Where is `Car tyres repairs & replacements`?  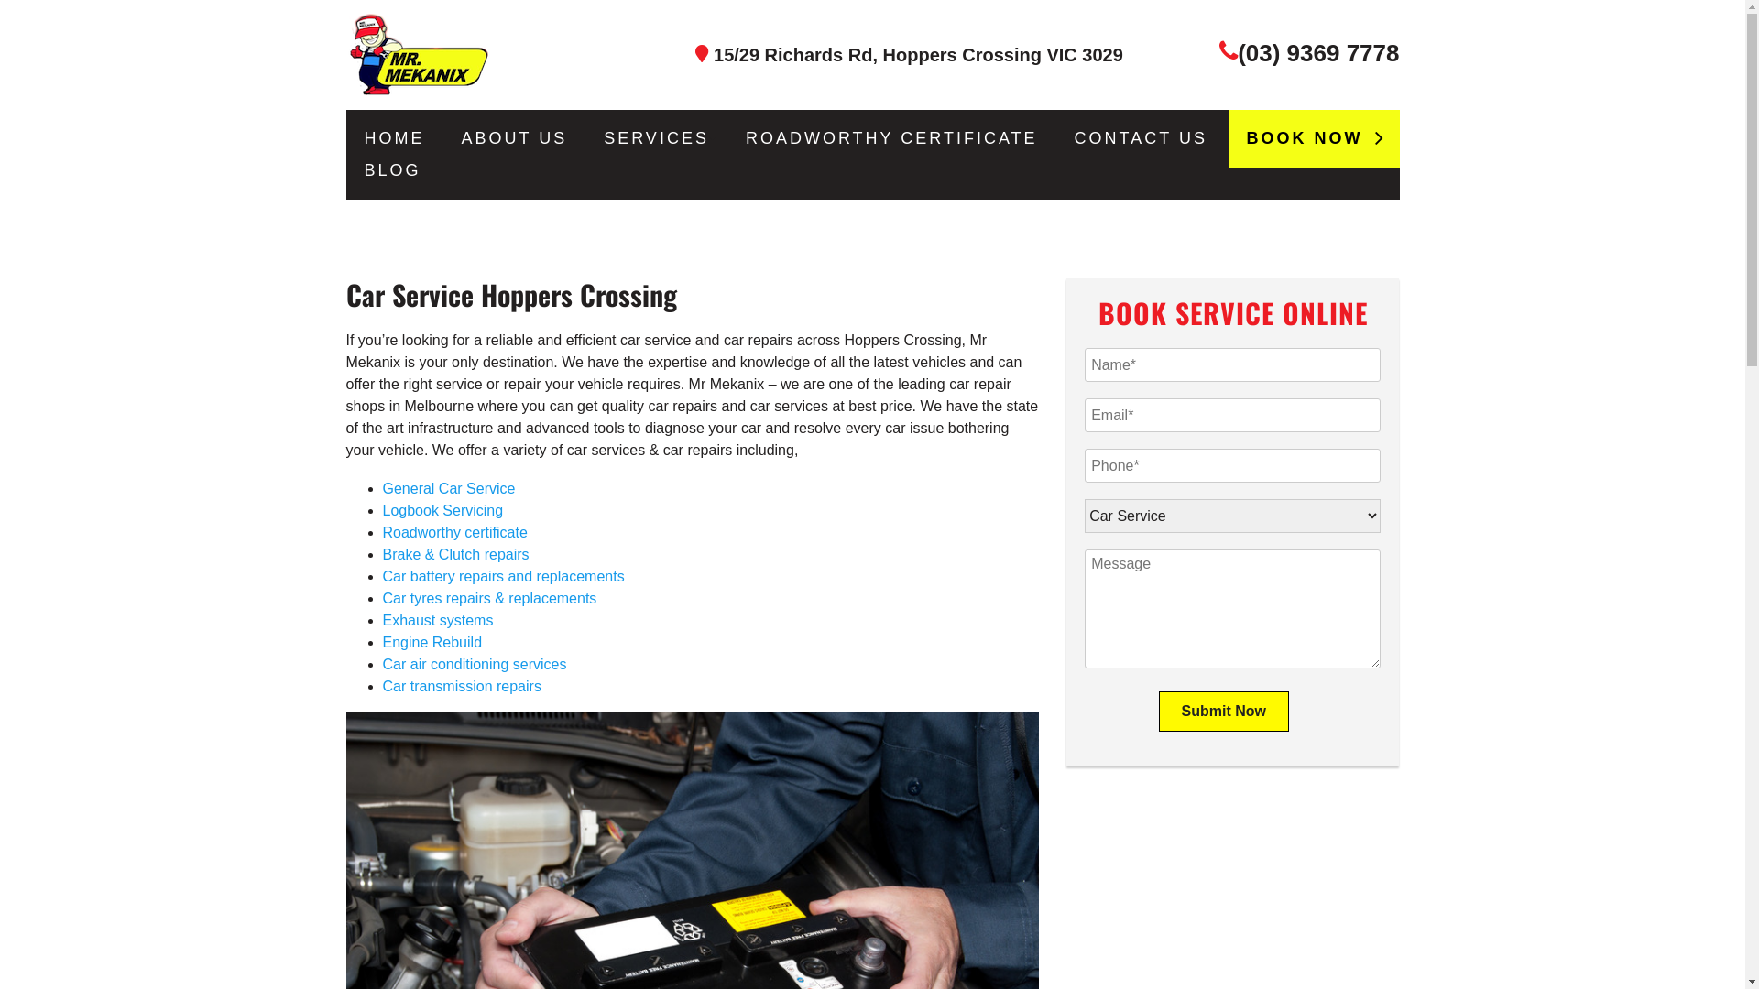
Car tyres repairs & replacements is located at coordinates (490, 599).